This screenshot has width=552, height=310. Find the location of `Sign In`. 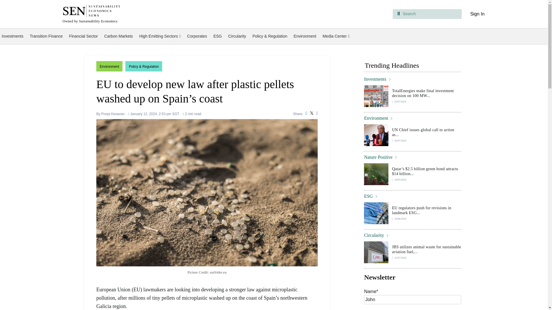

Sign In is located at coordinates (477, 14).